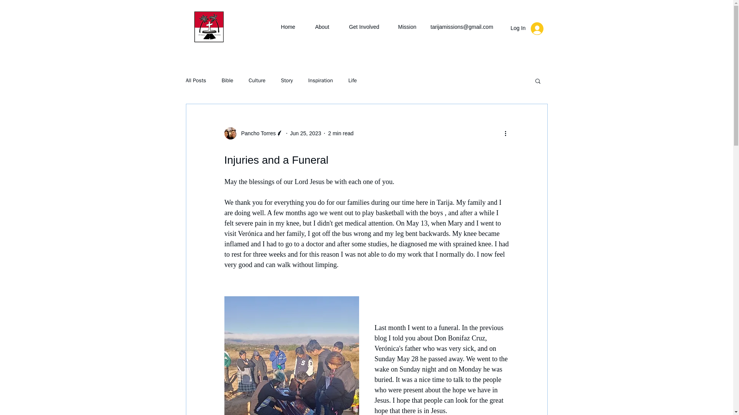 The width and height of the screenshot is (739, 415). What do you see at coordinates (256, 133) in the screenshot?
I see `Pancho Torres` at bounding box center [256, 133].